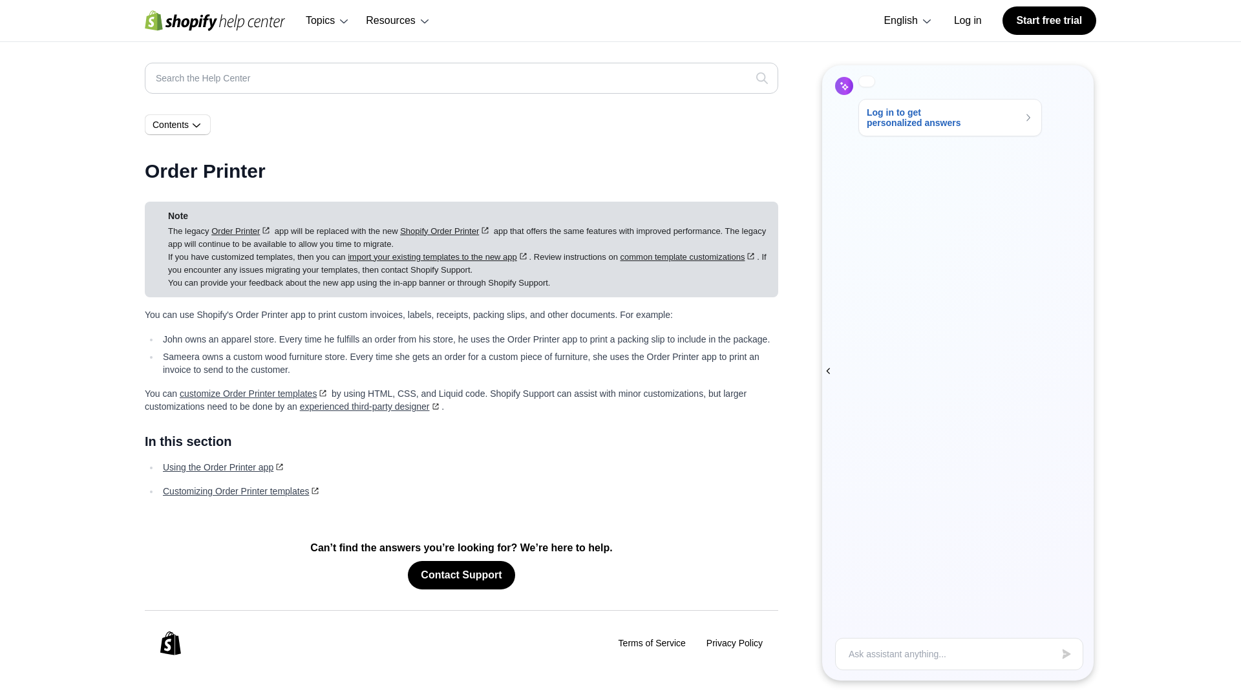 The width and height of the screenshot is (1241, 698). Describe the element at coordinates (241, 231) in the screenshot. I see `Order Printer` at that location.